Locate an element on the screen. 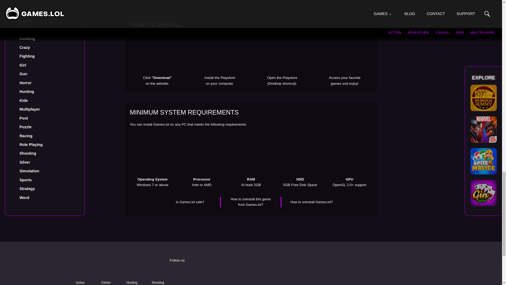 This screenshot has height=285, width=506. Discord is located at coordinates (291, 282).